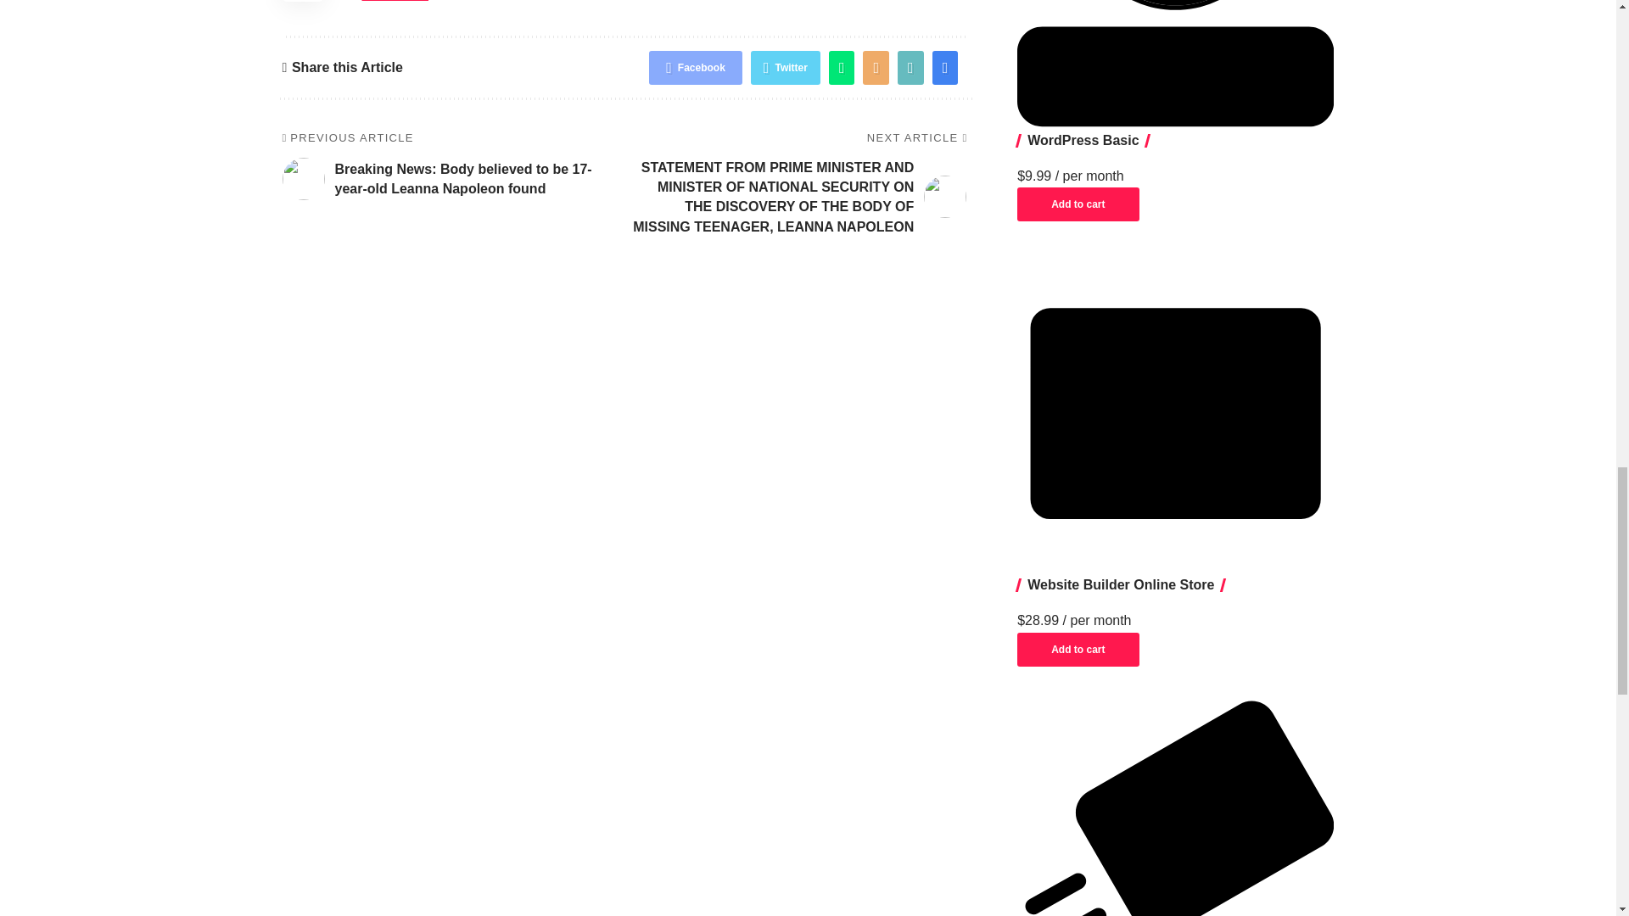 The height and width of the screenshot is (916, 1629). Describe the element at coordinates (1175, 63) in the screenshot. I see `WordPress` at that location.